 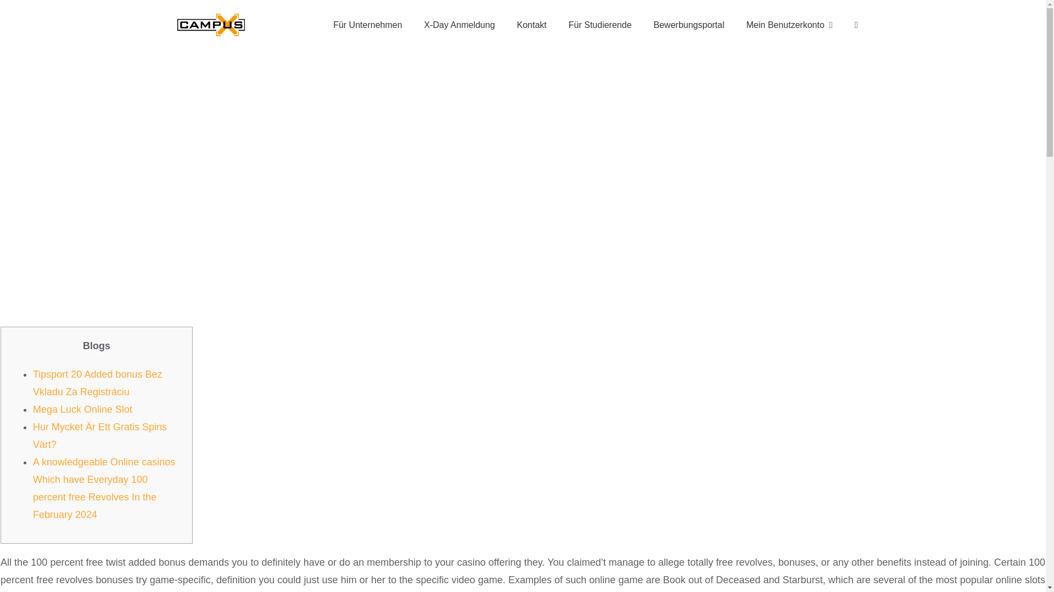 What do you see at coordinates (795, 164) in the screenshot?
I see `Anmelden` at bounding box center [795, 164].